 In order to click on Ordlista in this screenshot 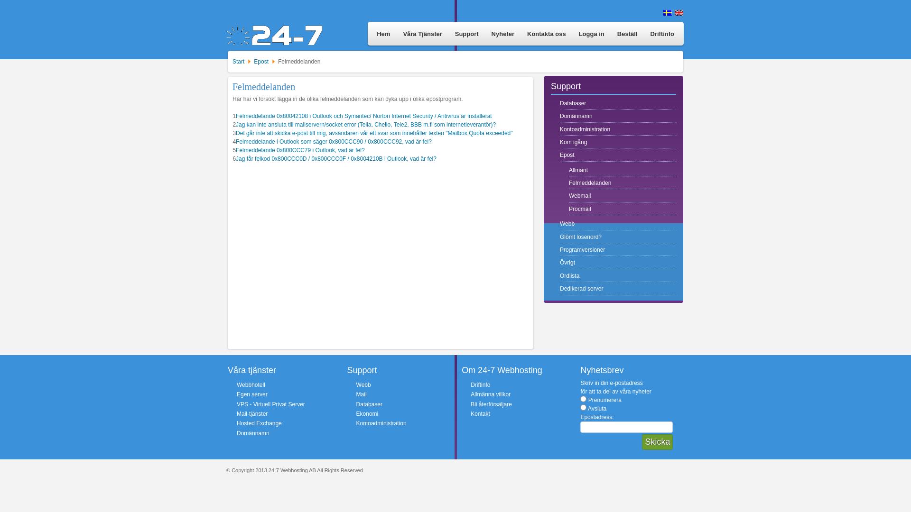, I will do `click(618, 276)`.